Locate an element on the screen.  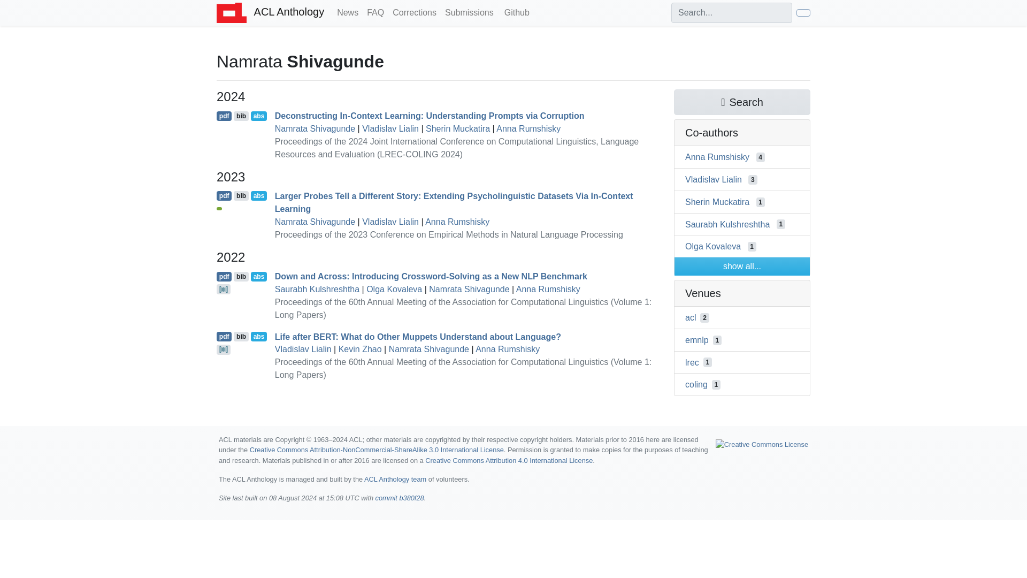
Namrata Shivagunde is located at coordinates (315, 128).